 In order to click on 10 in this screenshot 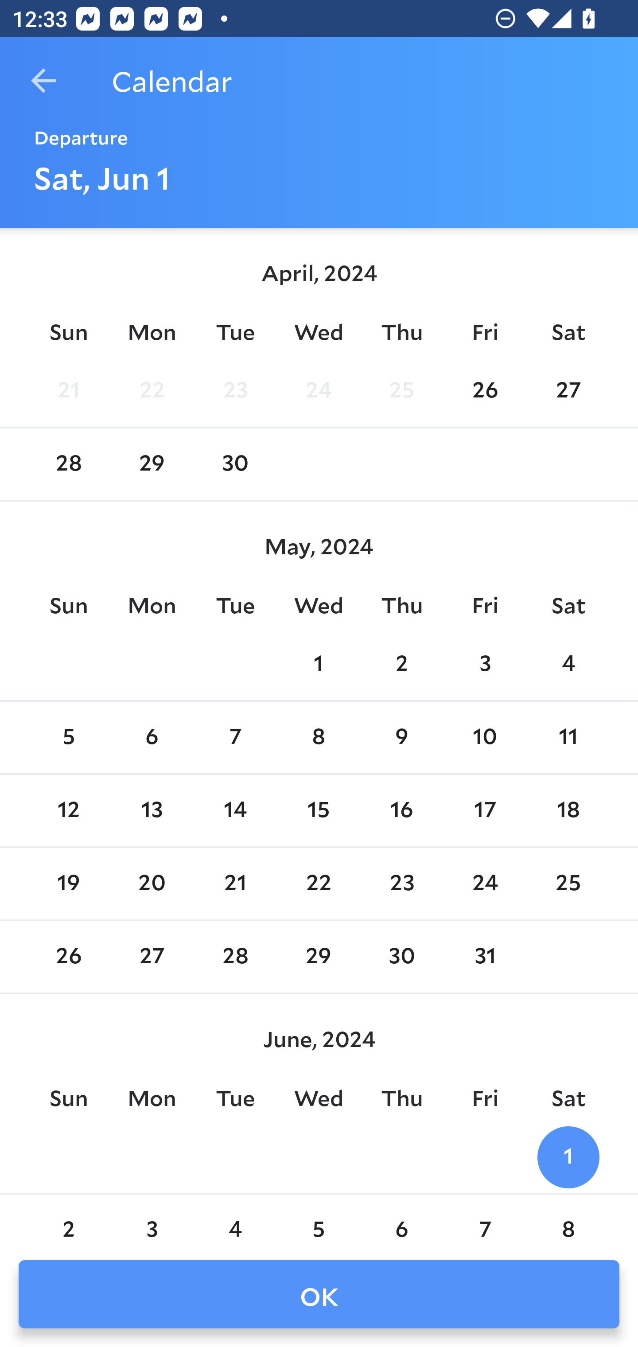, I will do `click(485, 738)`.